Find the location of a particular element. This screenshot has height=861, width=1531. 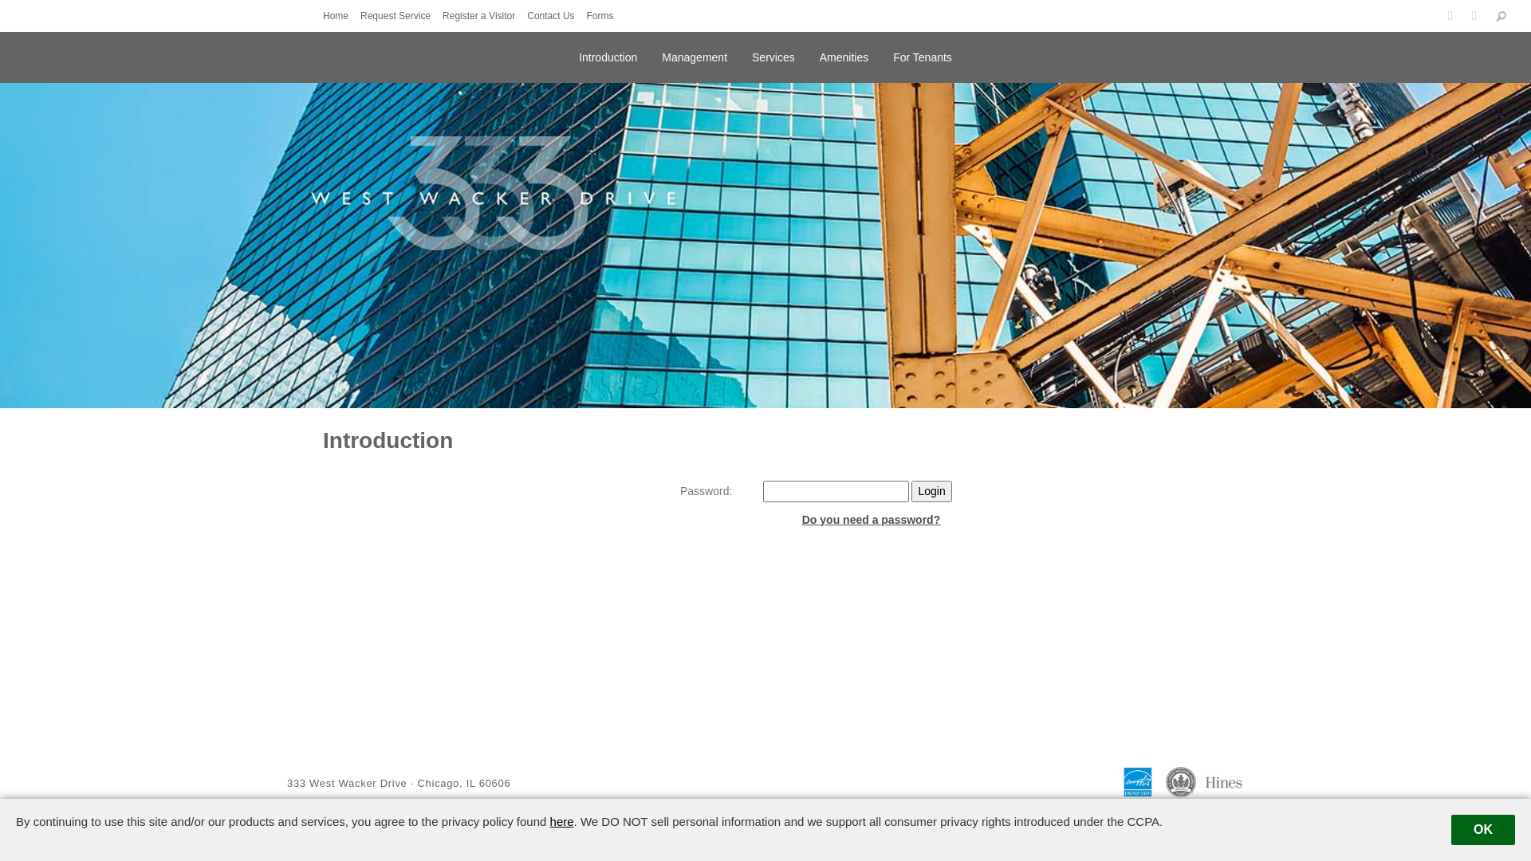

Contact Us is located at coordinates (555, 16).